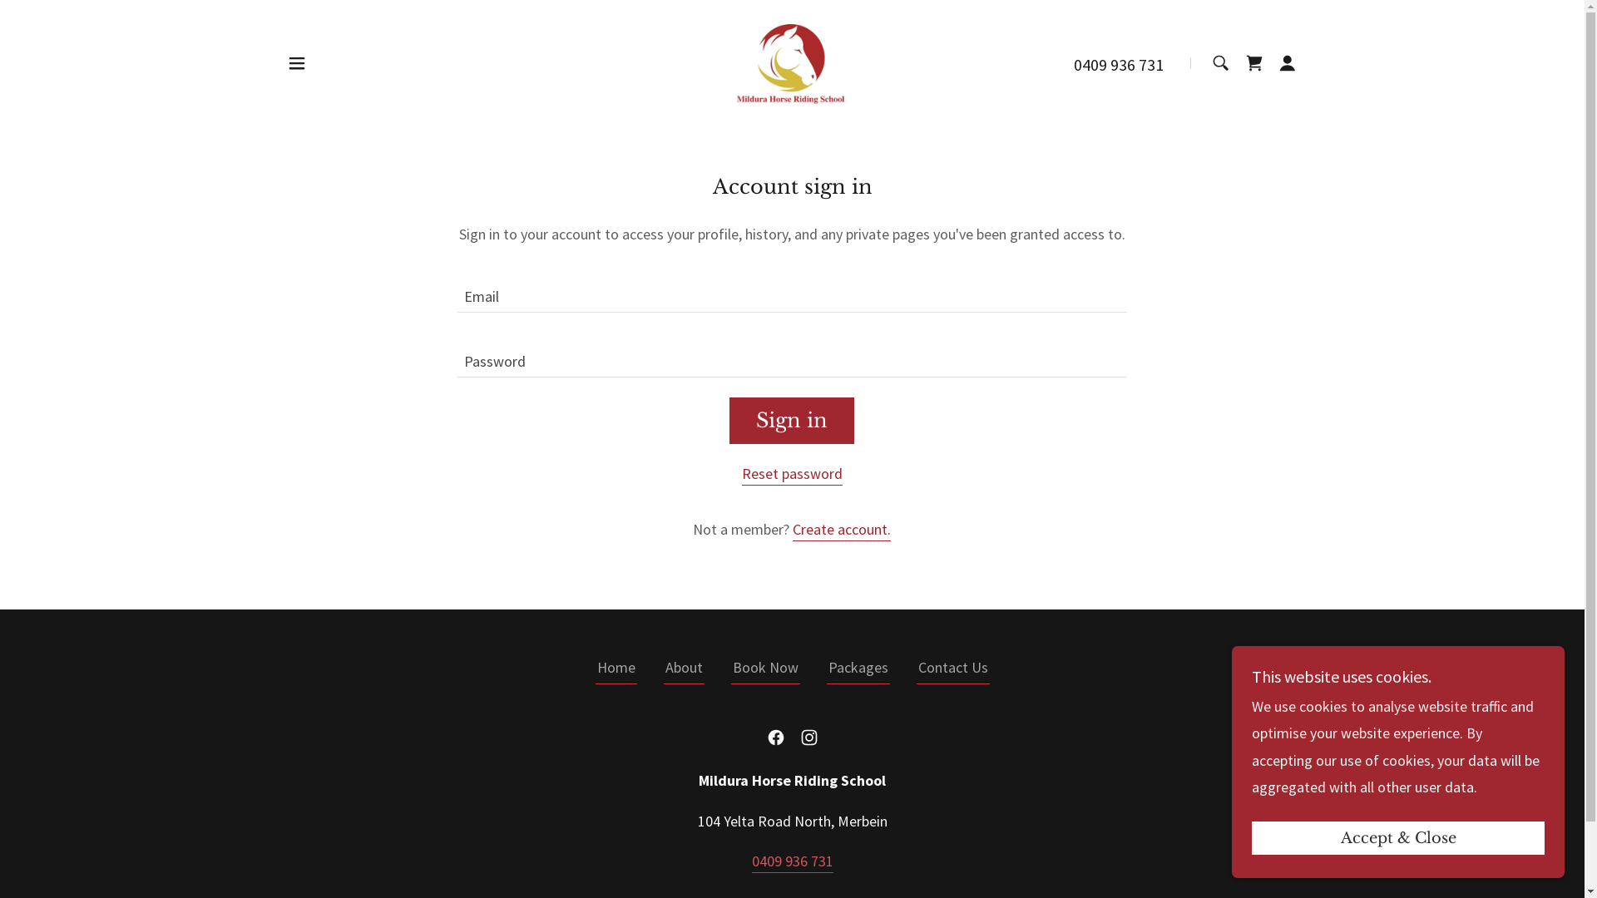 This screenshot has height=898, width=1597. What do you see at coordinates (842, 530) in the screenshot?
I see `Create account.` at bounding box center [842, 530].